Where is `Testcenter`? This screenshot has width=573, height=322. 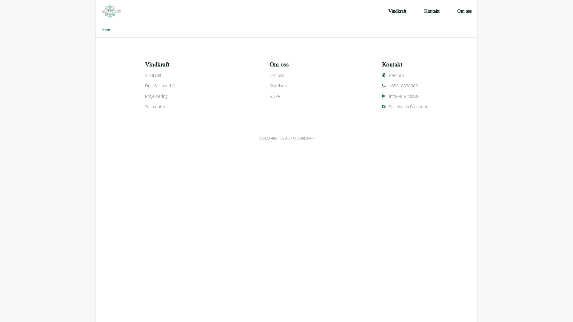
Testcenter is located at coordinates (161, 107).